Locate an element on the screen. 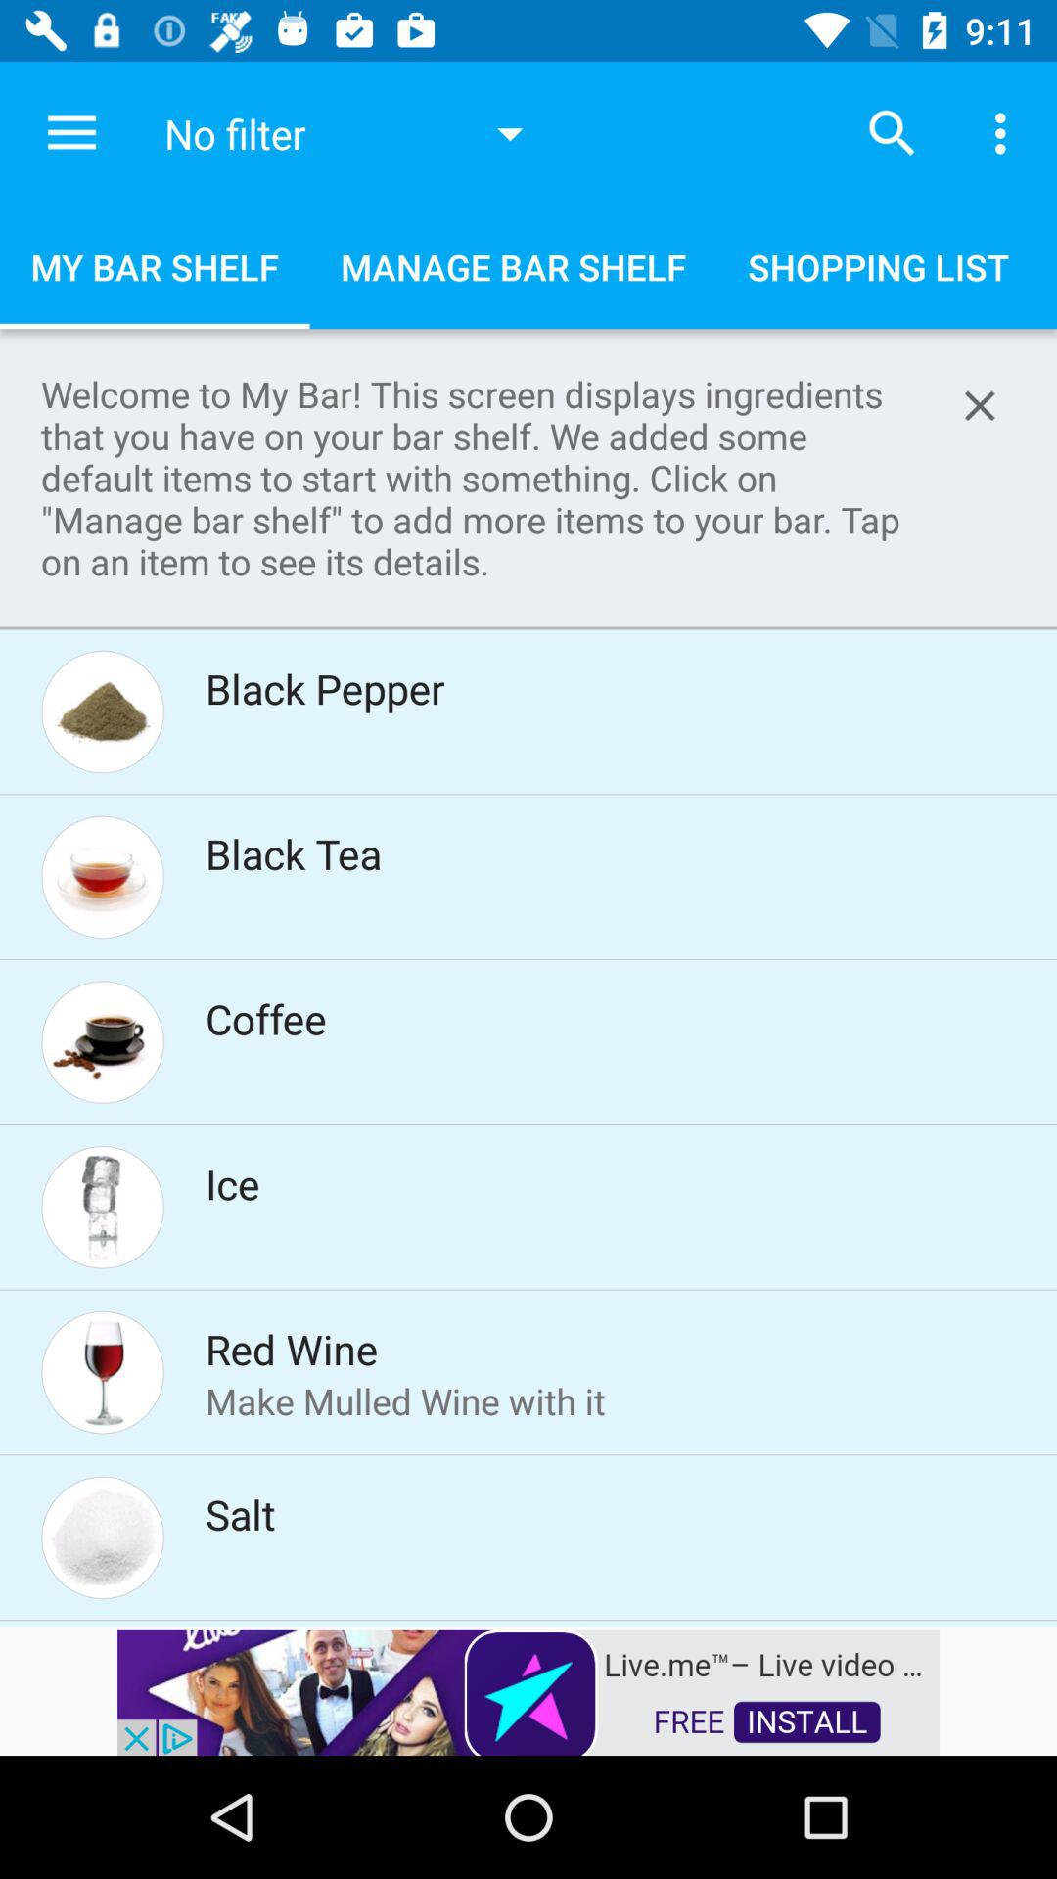  close button is located at coordinates (980, 405).